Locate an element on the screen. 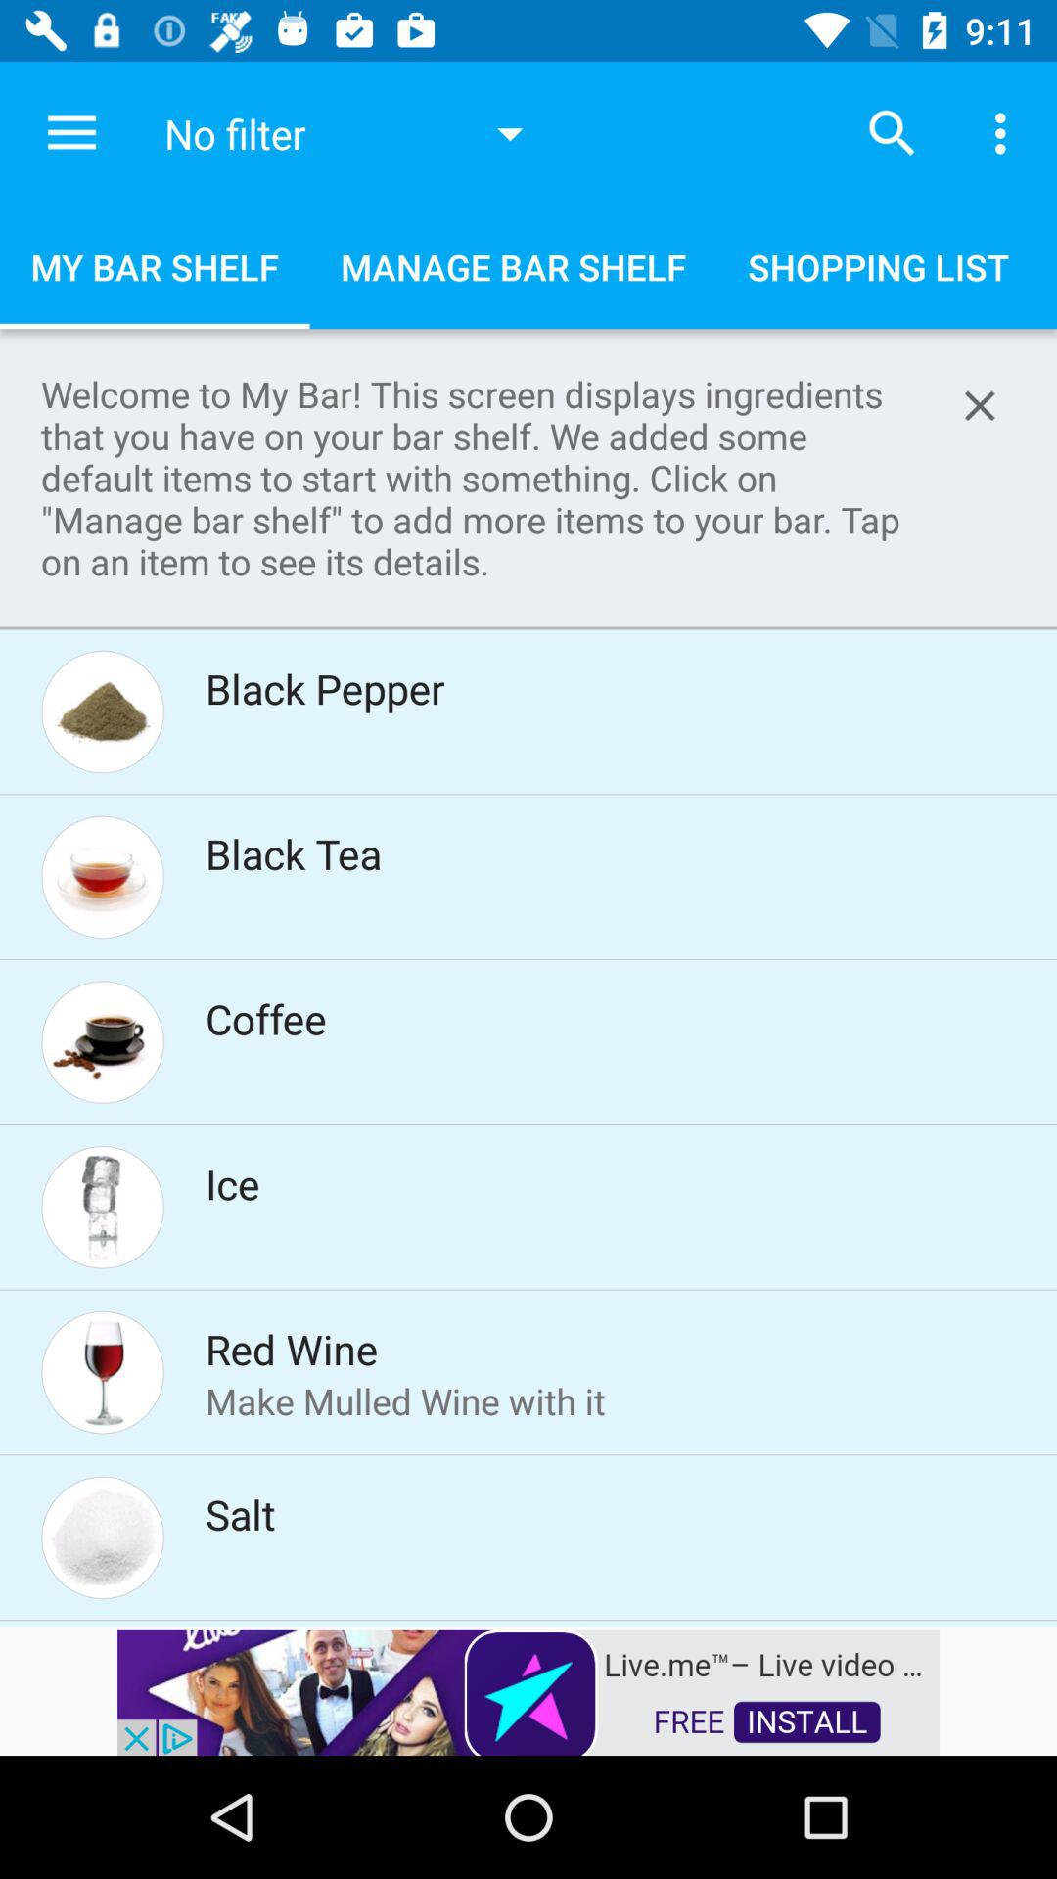  close button is located at coordinates (980, 405).